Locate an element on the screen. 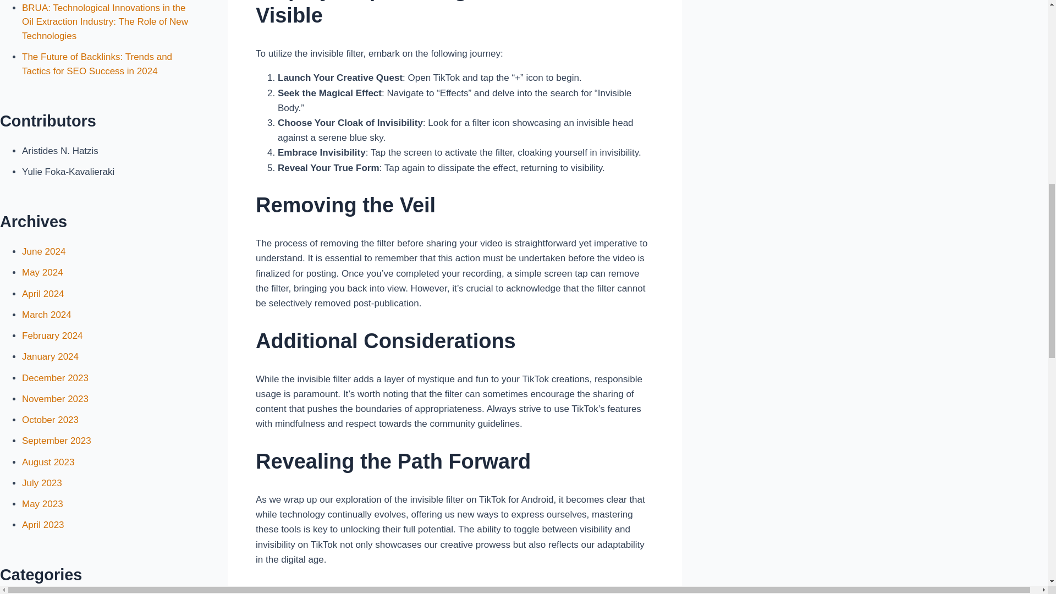 The height and width of the screenshot is (594, 1056). February 2024 is located at coordinates (53, 335).